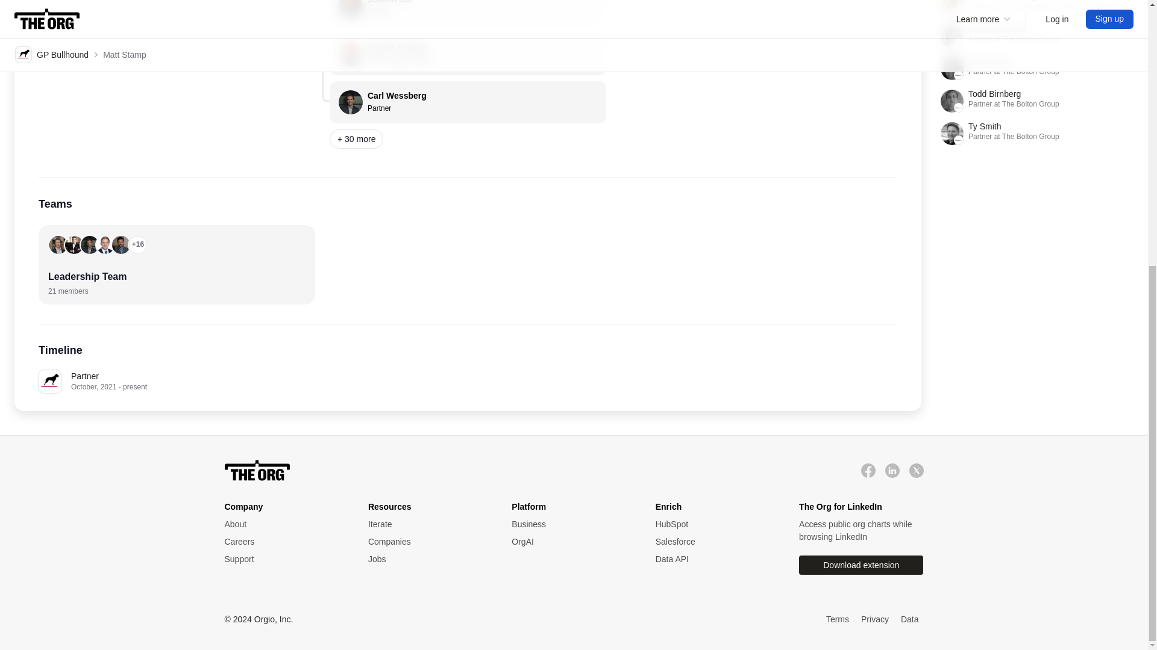  What do you see at coordinates (571, 524) in the screenshot?
I see `About` at bounding box center [571, 524].